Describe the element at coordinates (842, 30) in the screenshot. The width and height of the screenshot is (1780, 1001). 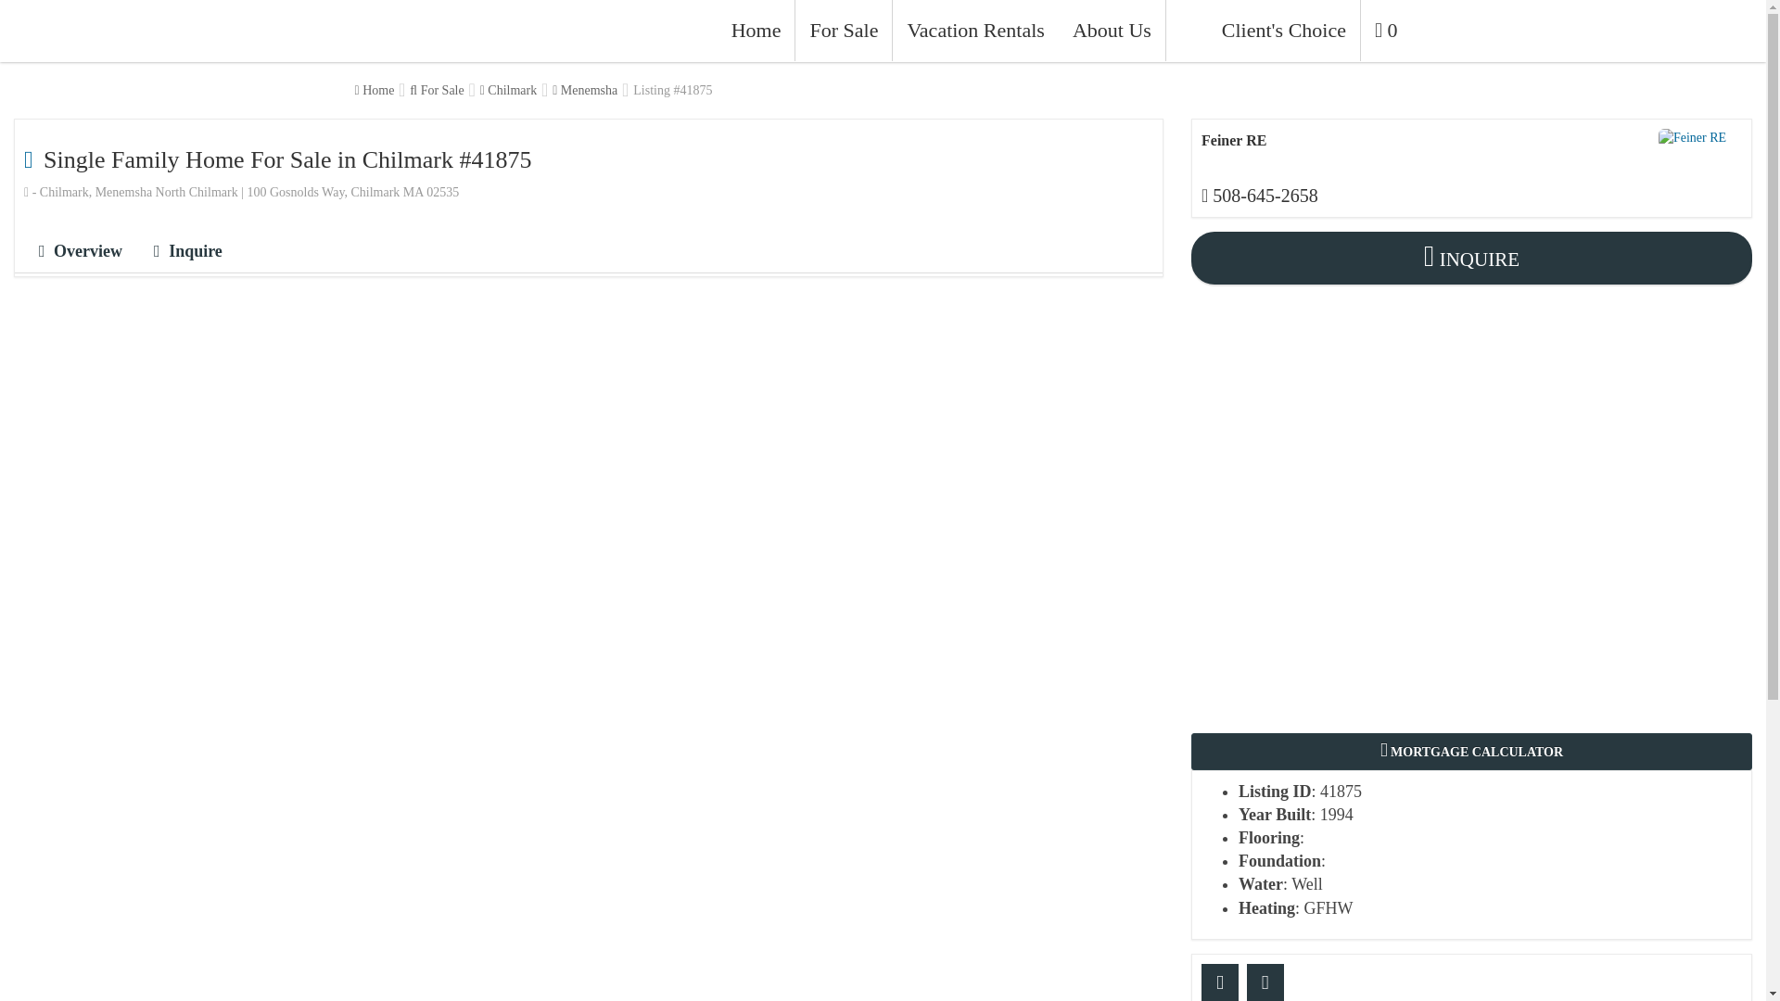
I see `For Sale` at that location.